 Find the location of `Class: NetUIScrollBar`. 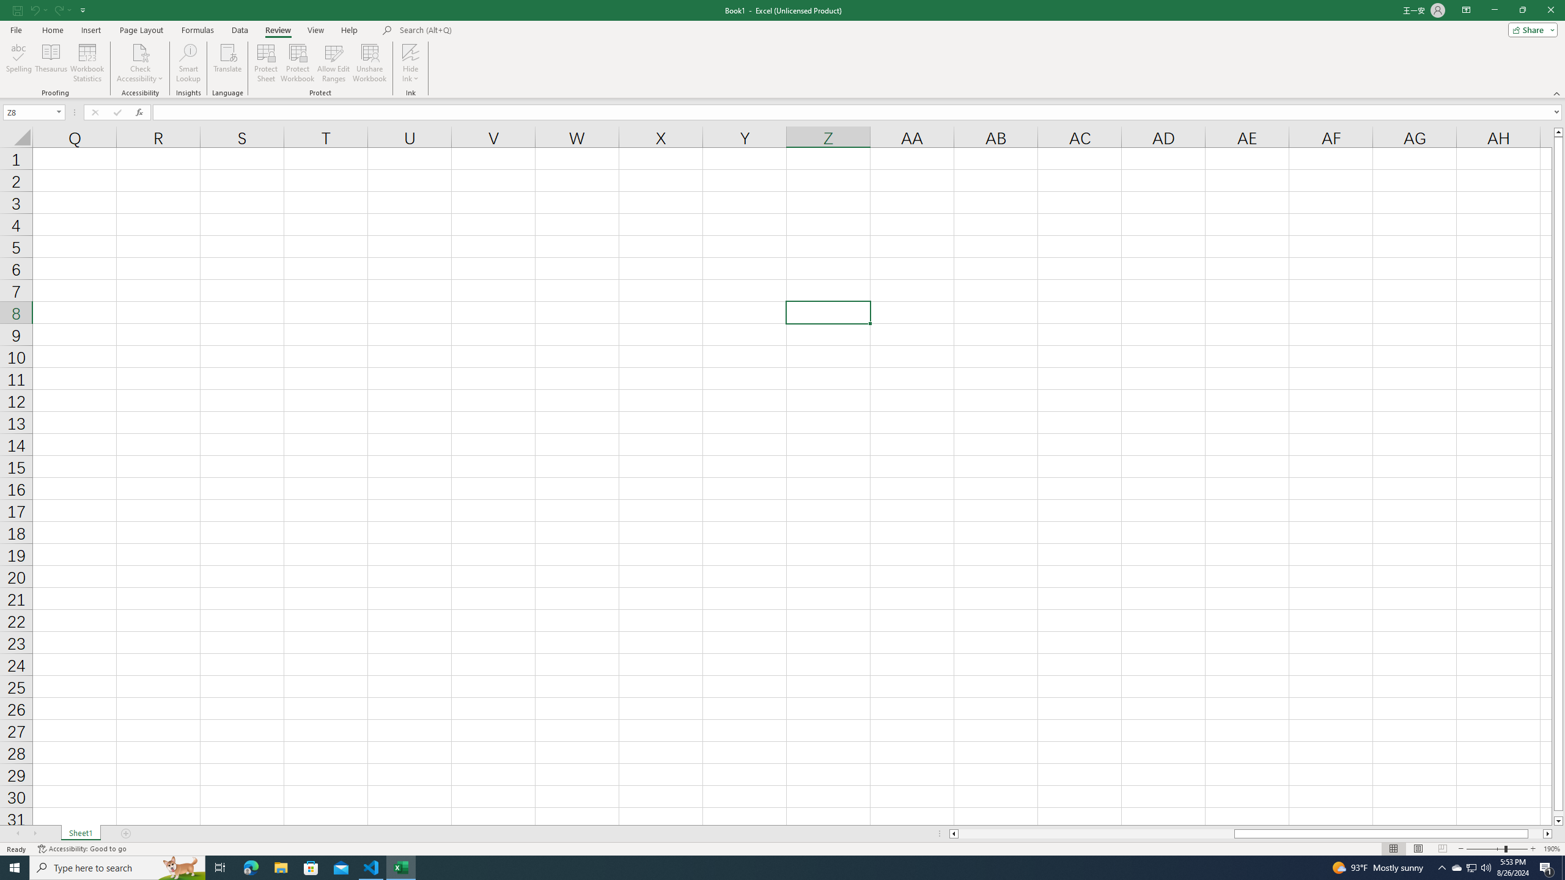

Class: NetUIScrollBar is located at coordinates (1251, 834).